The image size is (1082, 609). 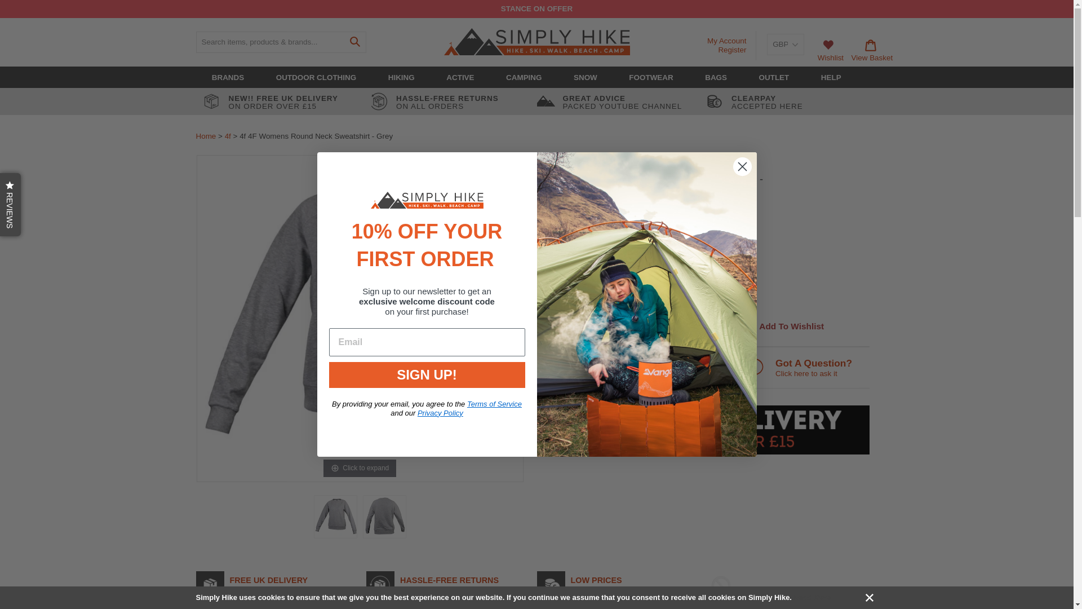 What do you see at coordinates (831, 77) in the screenshot?
I see `HELP` at bounding box center [831, 77].